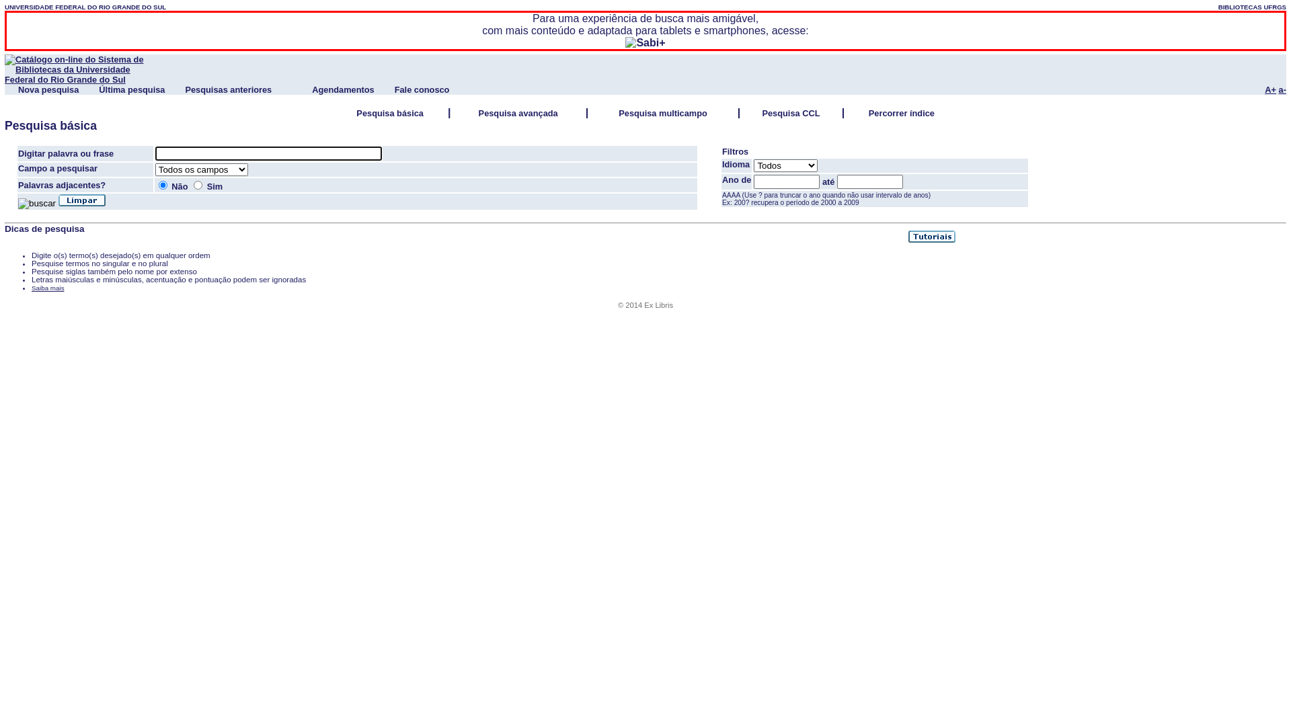  Describe the element at coordinates (422, 90) in the screenshot. I see `Fale conosco` at that location.